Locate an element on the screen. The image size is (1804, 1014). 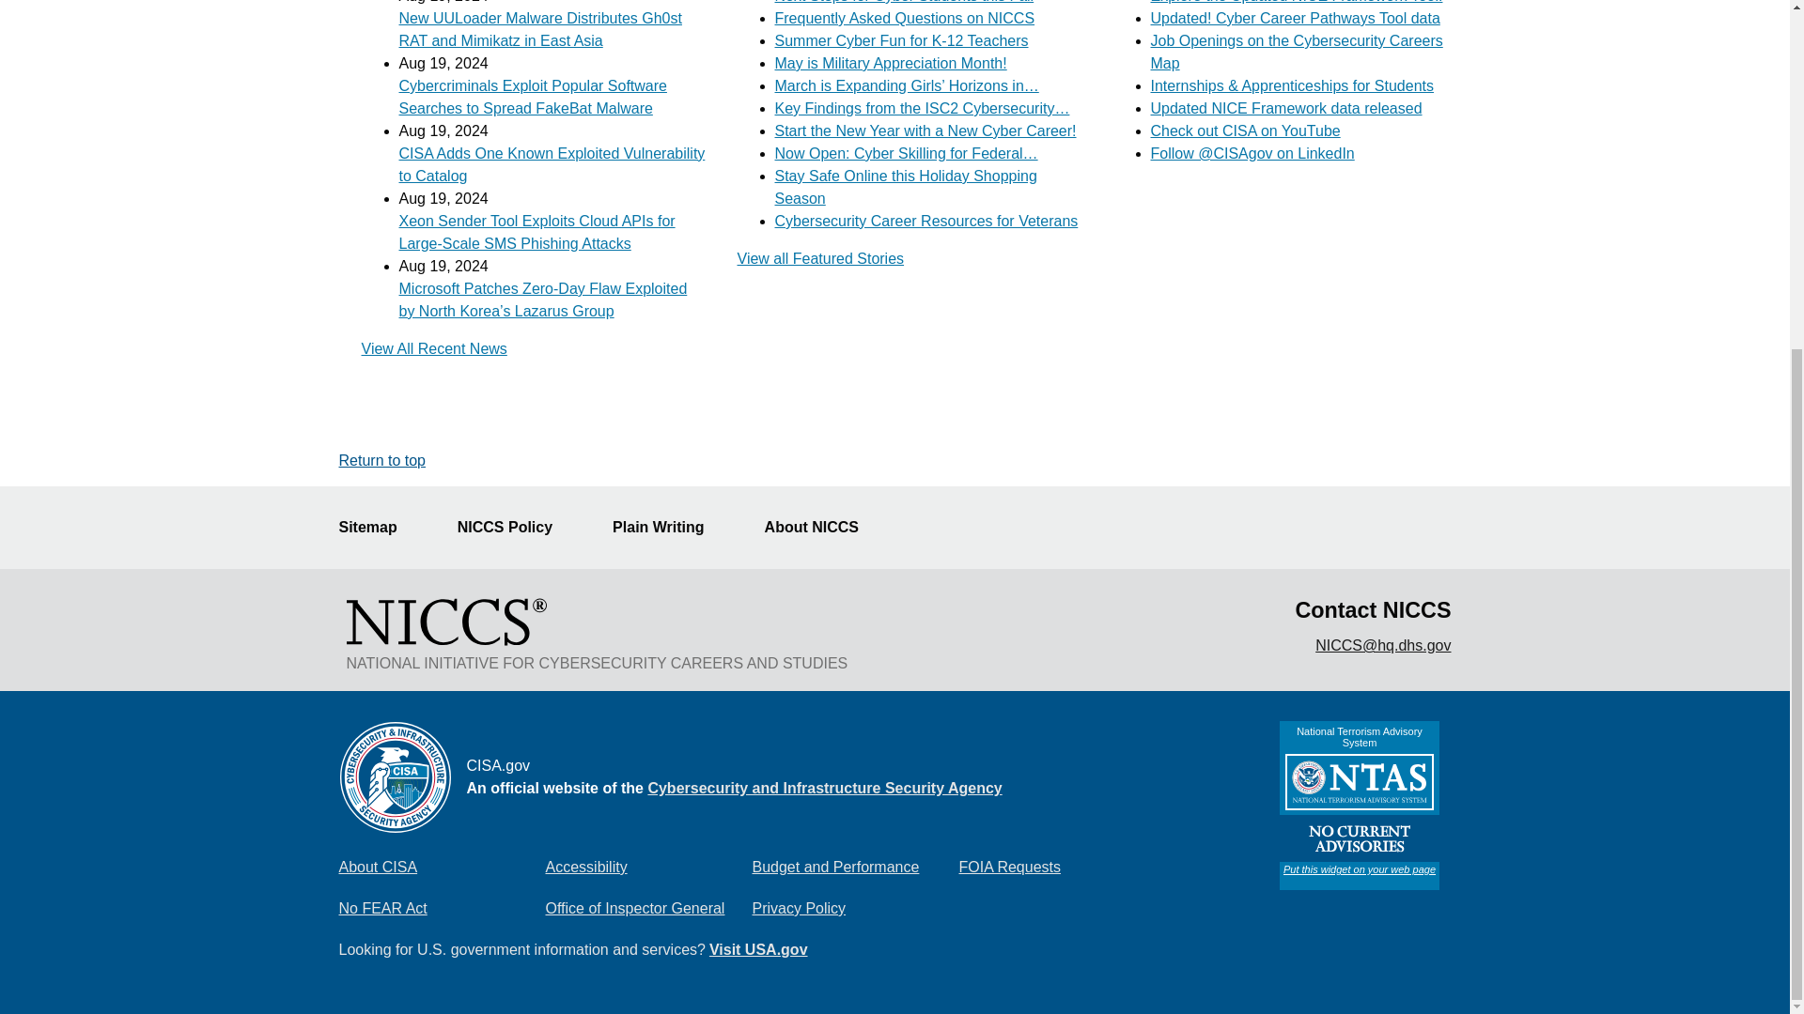
Explore the Updated NICE Framework Tool! is located at coordinates (1296, 2).